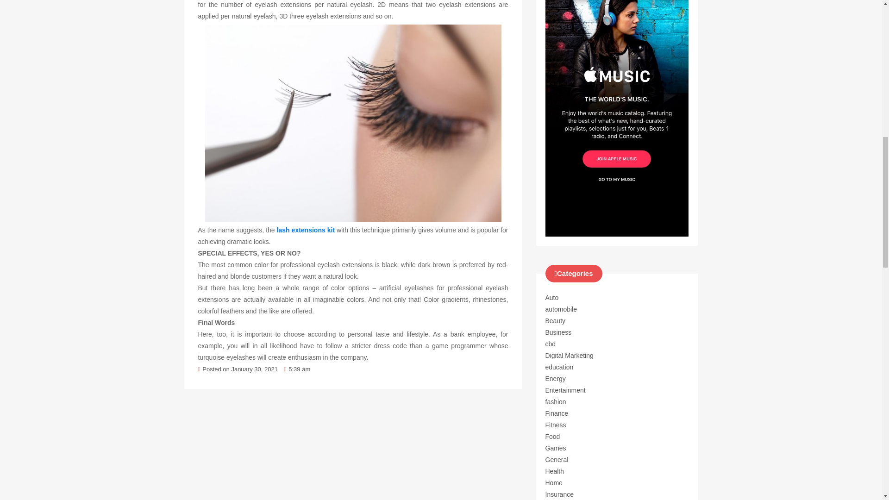 This screenshot has height=500, width=889. I want to click on Food, so click(553, 437).